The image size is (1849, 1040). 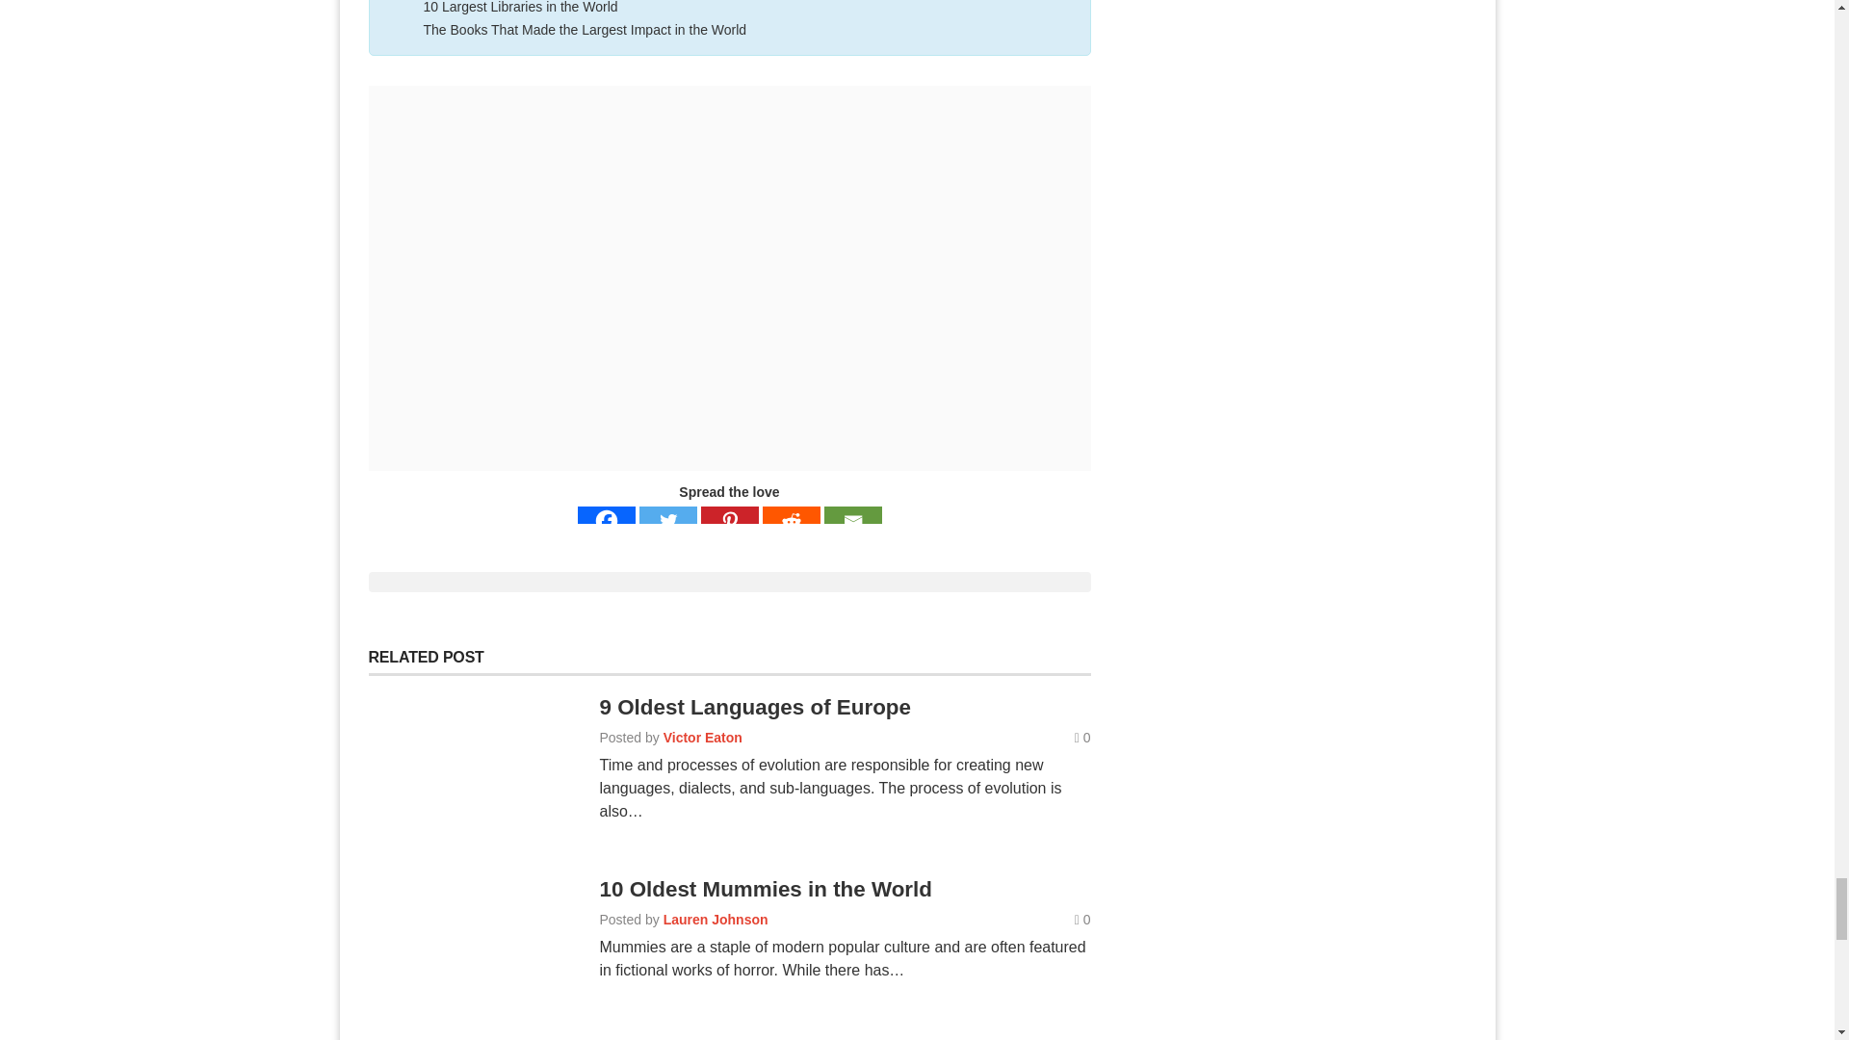 What do you see at coordinates (703, 738) in the screenshot?
I see `Posts by Victor Eaton` at bounding box center [703, 738].